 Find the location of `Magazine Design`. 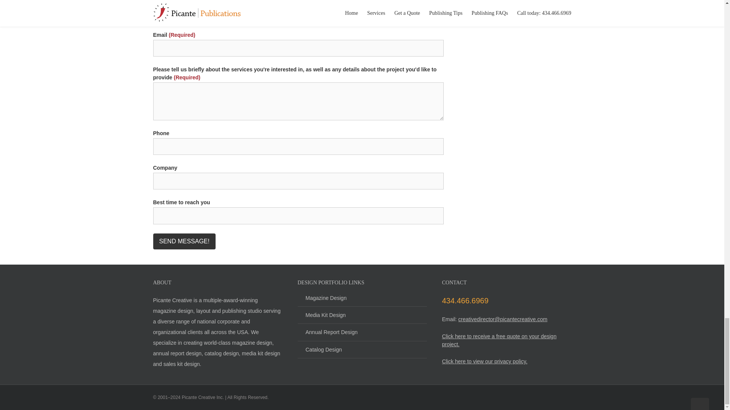

Magazine Design is located at coordinates (362, 300).